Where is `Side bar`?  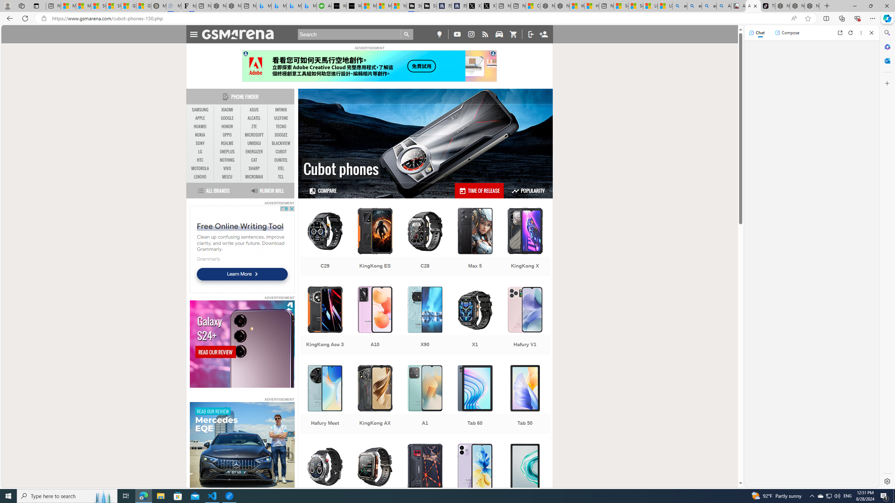
Side bar is located at coordinates (887, 257).